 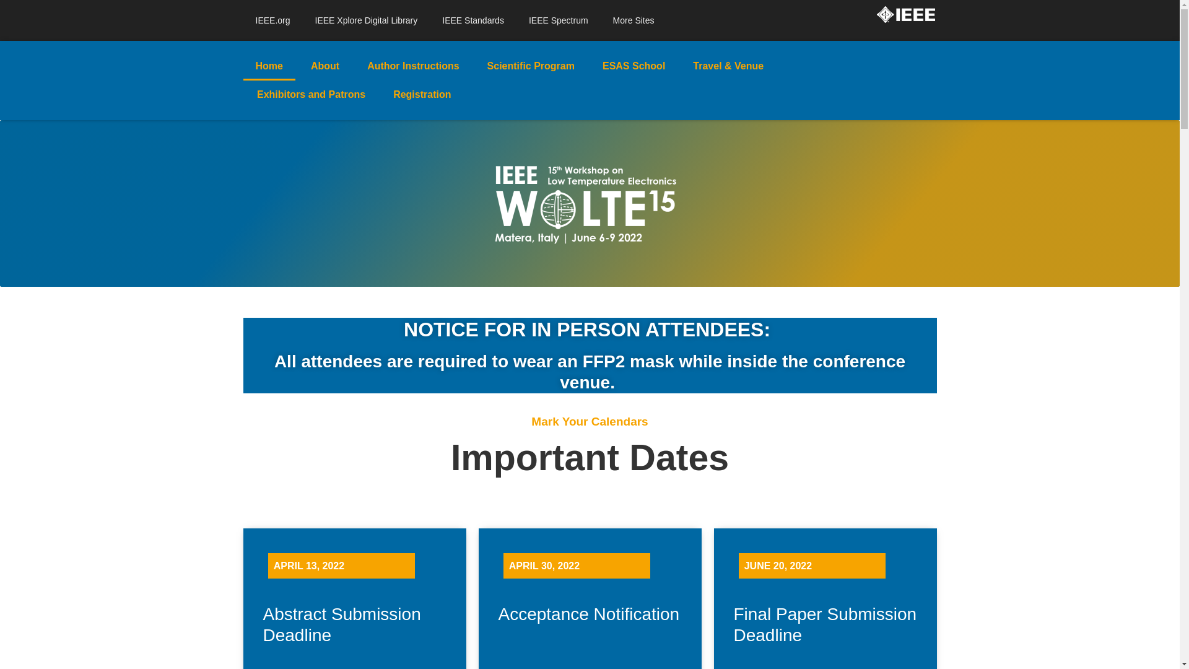 I want to click on More Sites, so click(x=634, y=20).